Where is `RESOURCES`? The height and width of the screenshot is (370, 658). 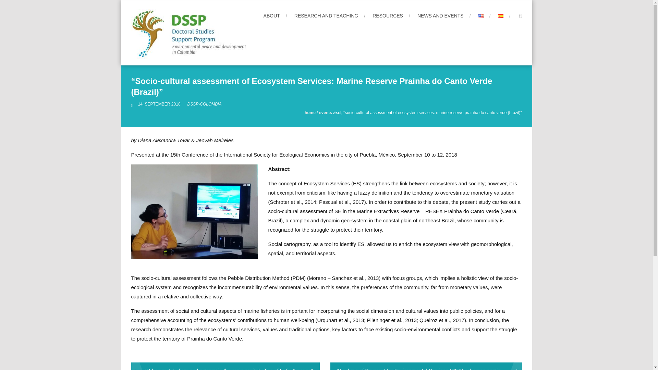
RESOURCES is located at coordinates (391, 16).